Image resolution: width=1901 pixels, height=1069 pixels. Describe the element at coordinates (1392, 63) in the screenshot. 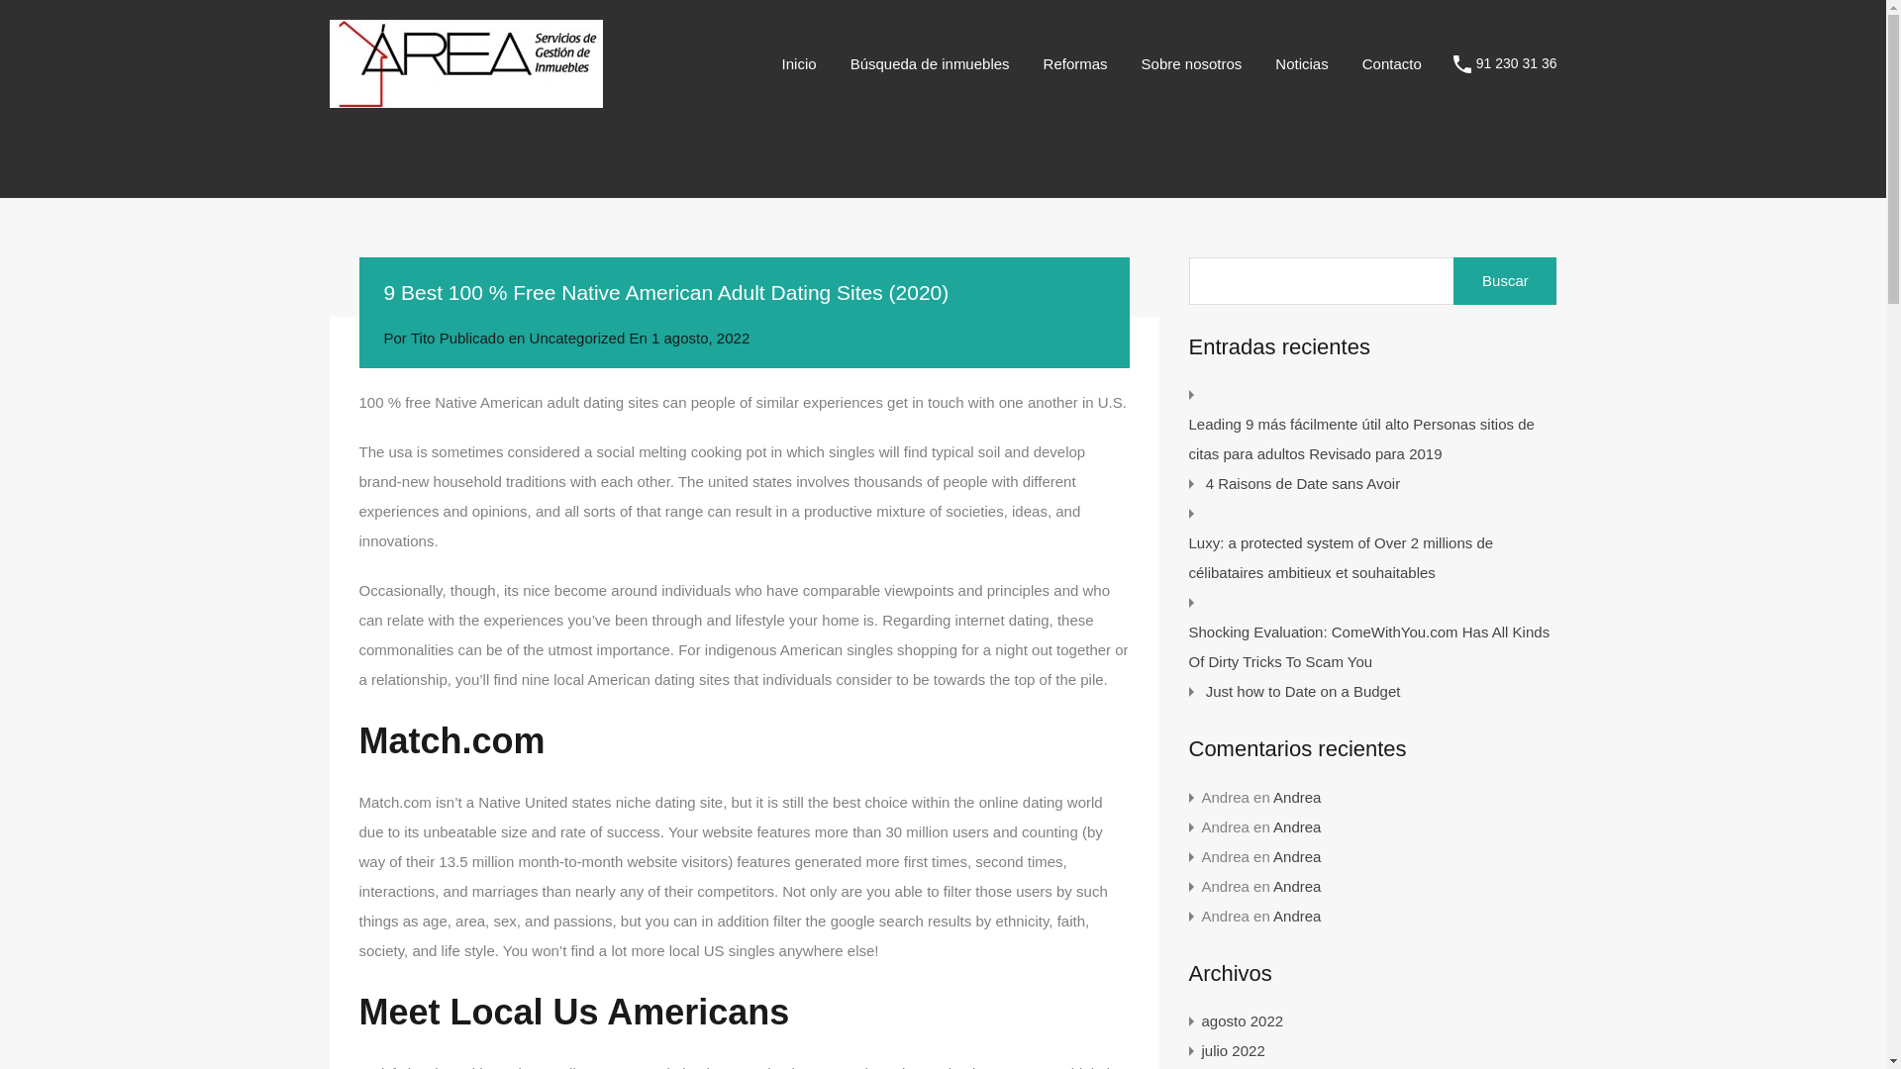

I see `Contacto` at that location.